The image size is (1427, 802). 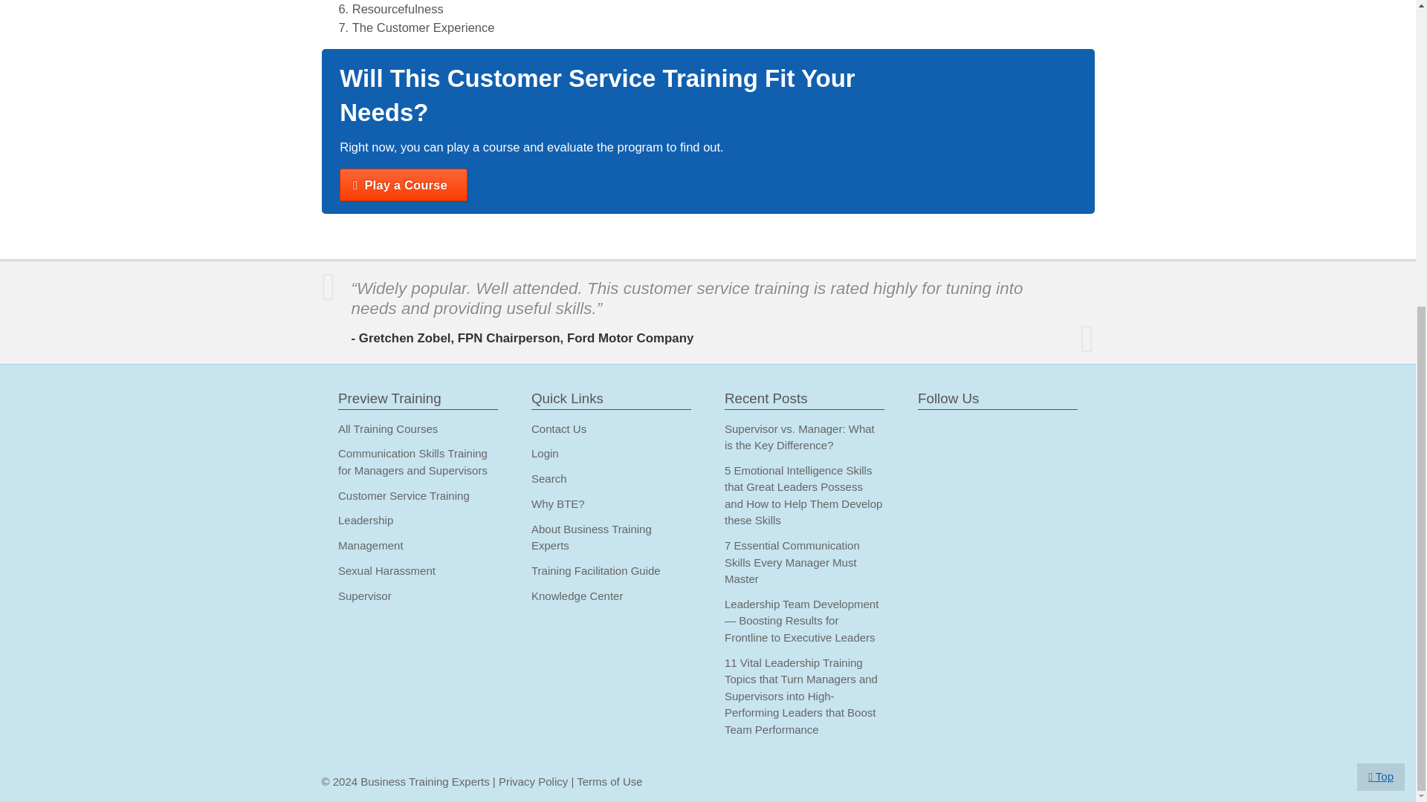 I want to click on All Training Courses, so click(x=388, y=429).